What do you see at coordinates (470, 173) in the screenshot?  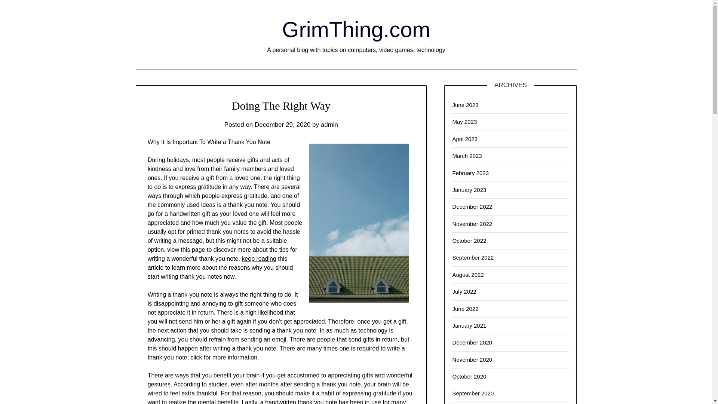 I see `February 2023` at bounding box center [470, 173].